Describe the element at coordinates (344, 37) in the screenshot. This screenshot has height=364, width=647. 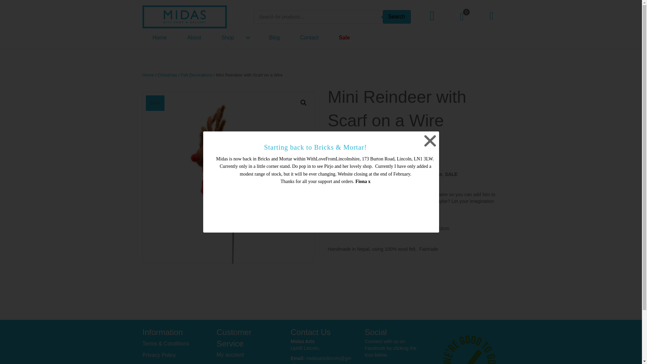
I see `Sale` at that location.